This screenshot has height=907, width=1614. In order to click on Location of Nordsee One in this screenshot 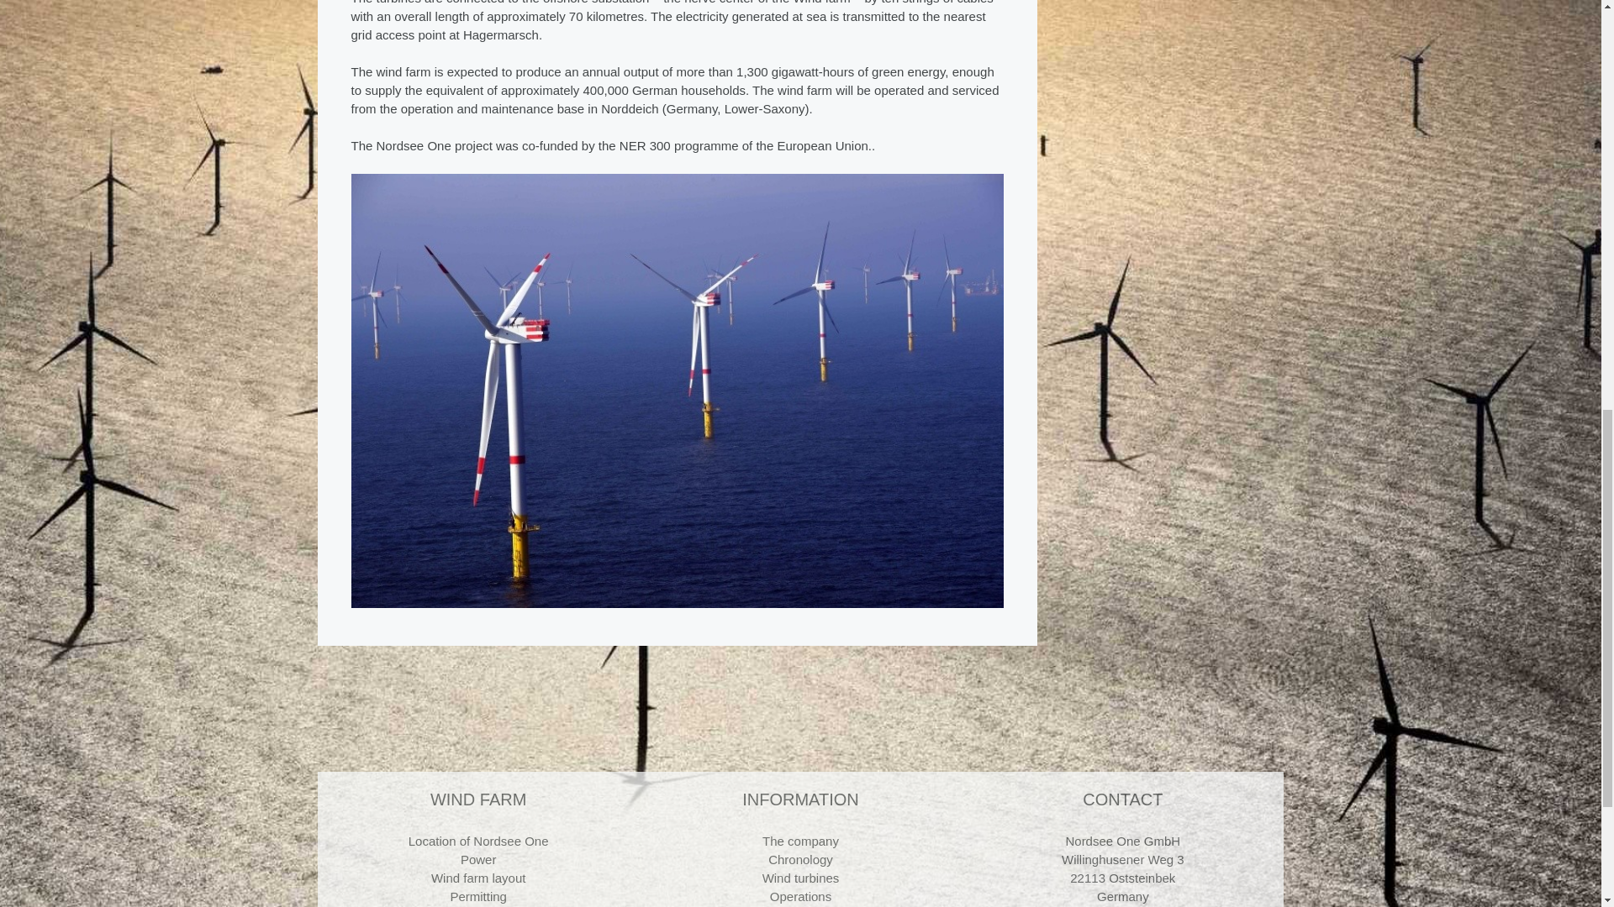, I will do `click(477, 840)`.